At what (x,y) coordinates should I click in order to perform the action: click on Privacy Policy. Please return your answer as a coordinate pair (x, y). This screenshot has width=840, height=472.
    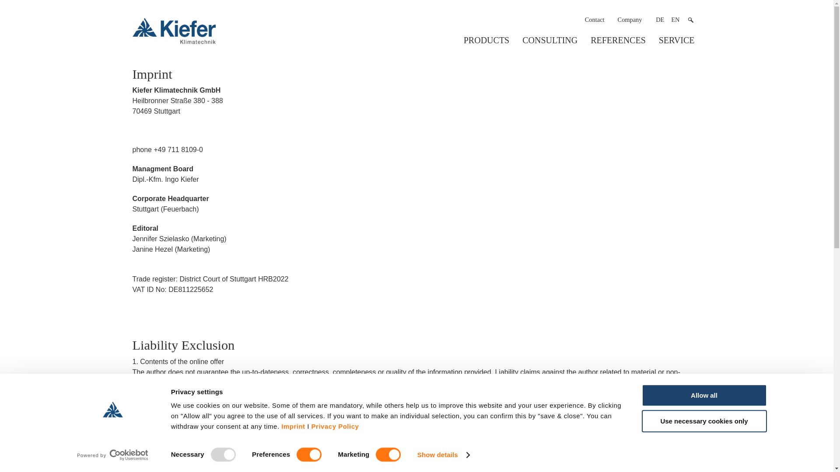
    Looking at the image, I should click on (335, 426).